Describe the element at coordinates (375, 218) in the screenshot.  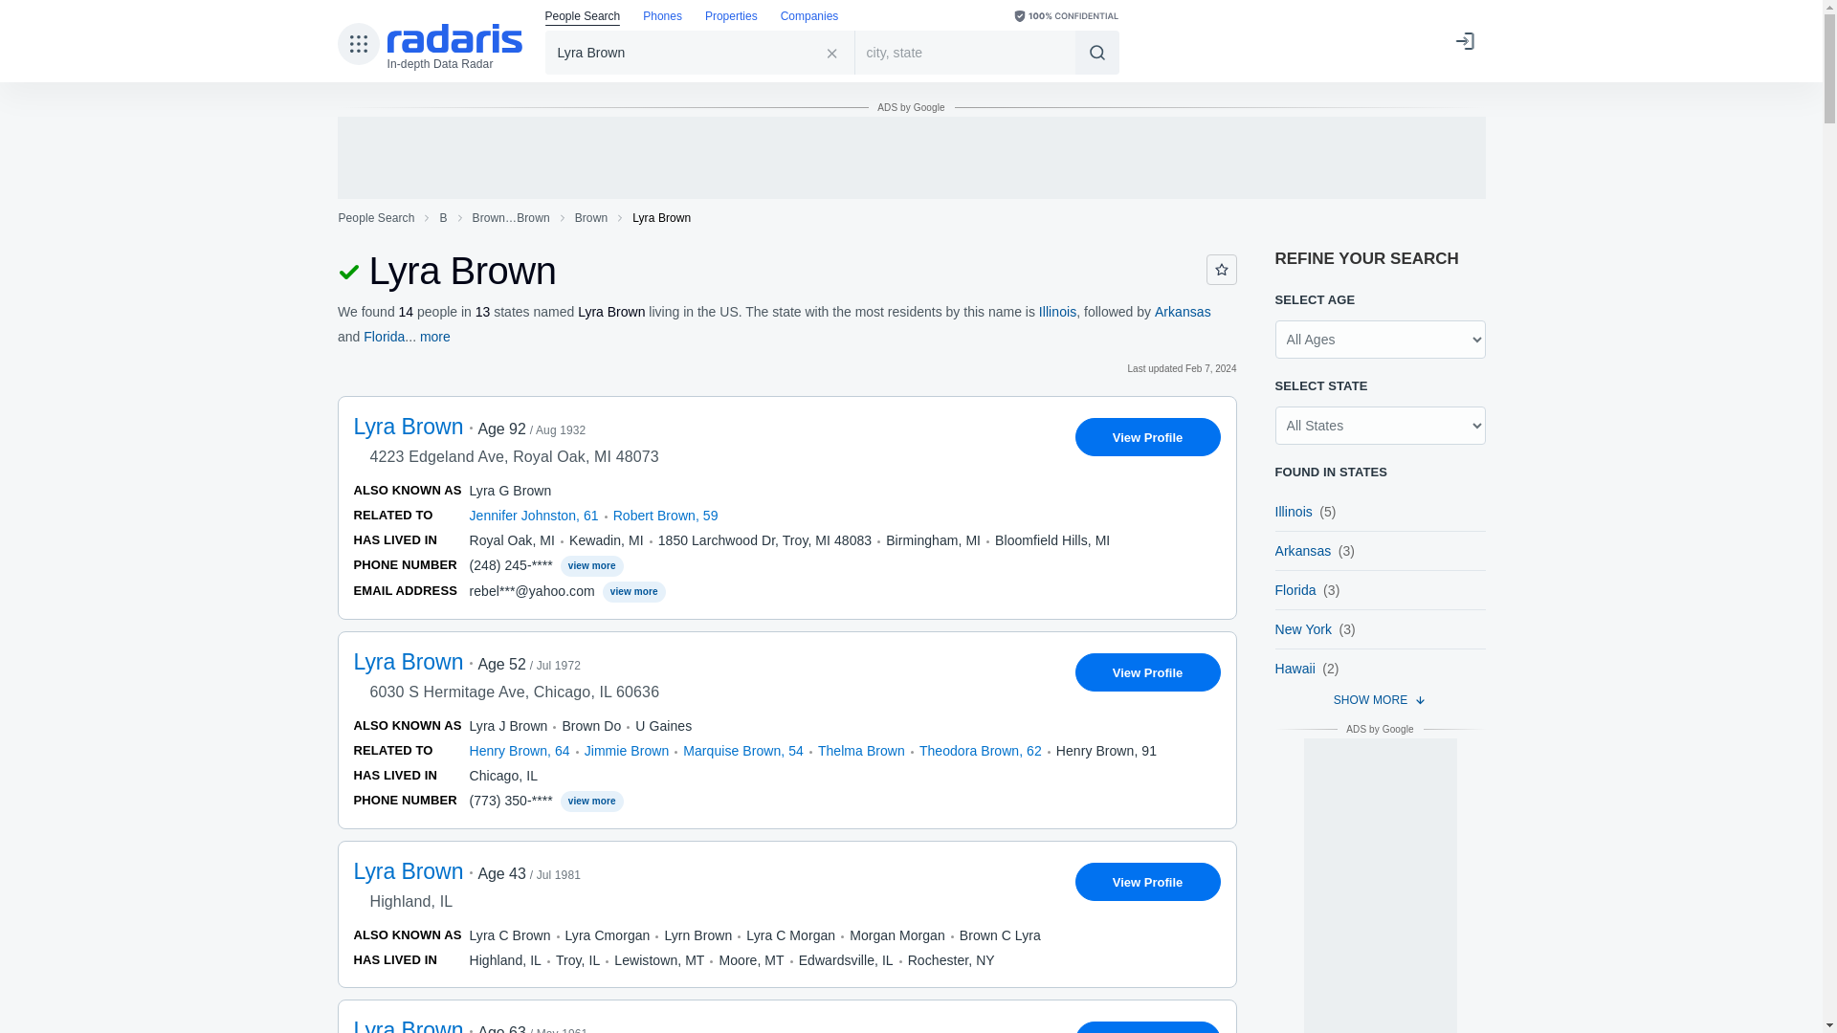
I see `People Search` at that location.